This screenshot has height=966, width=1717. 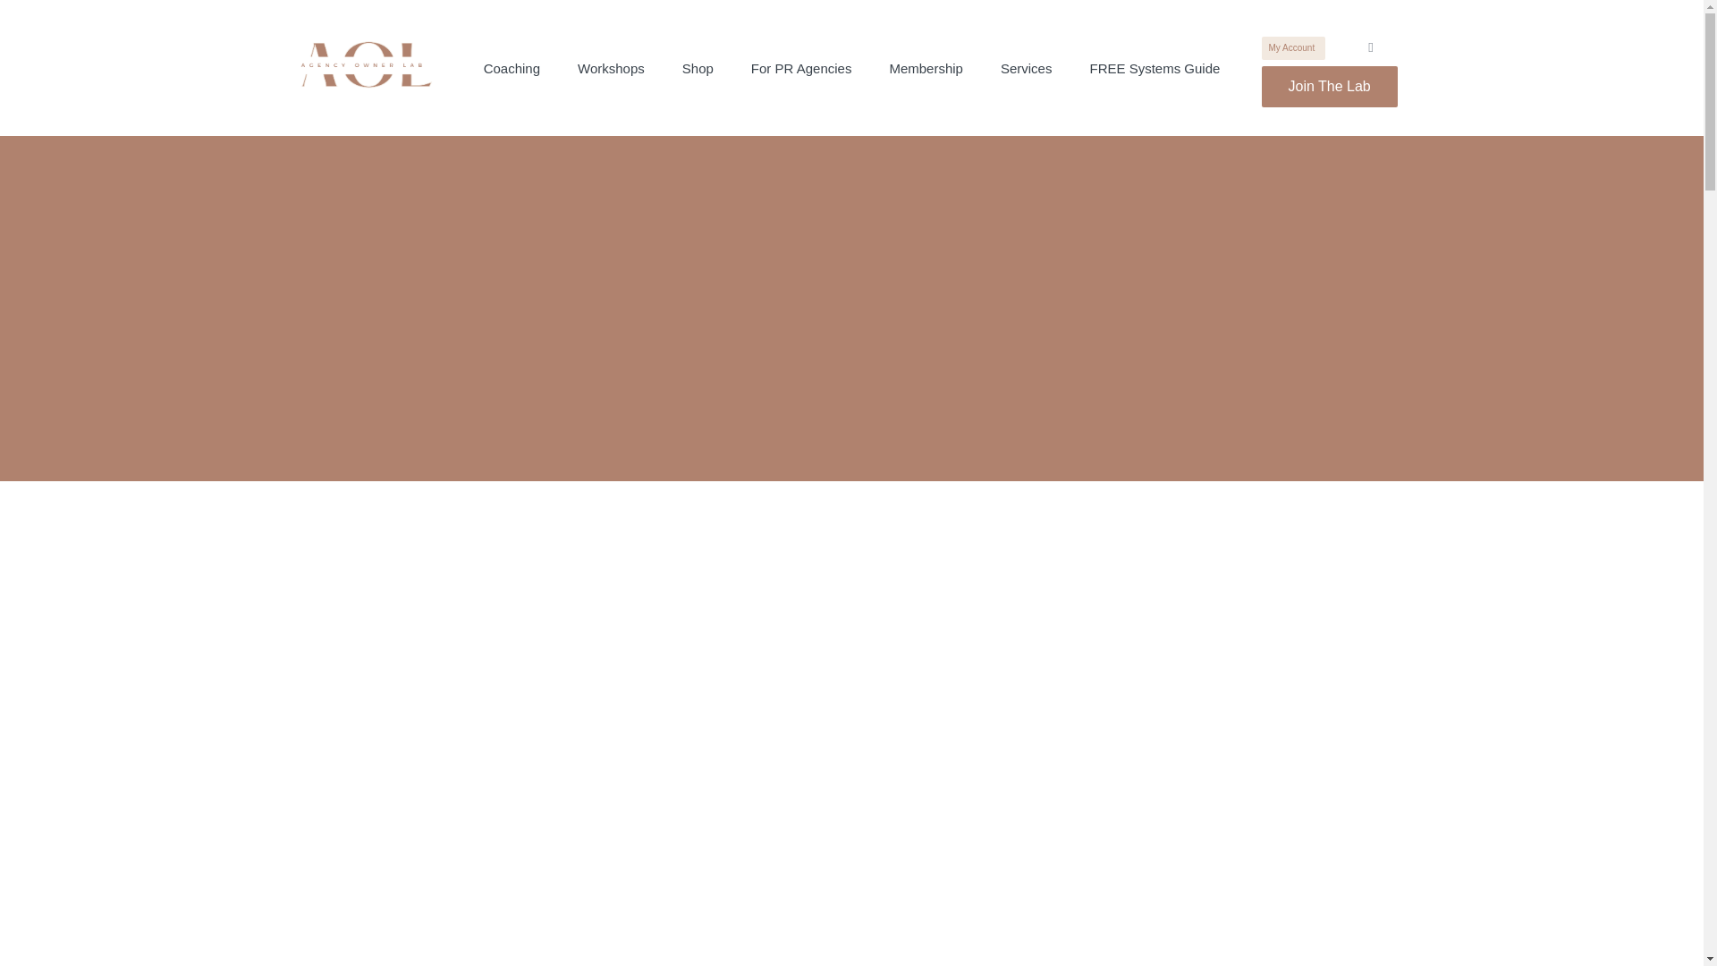 What do you see at coordinates (512, 68) in the screenshot?
I see `Coaching` at bounding box center [512, 68].